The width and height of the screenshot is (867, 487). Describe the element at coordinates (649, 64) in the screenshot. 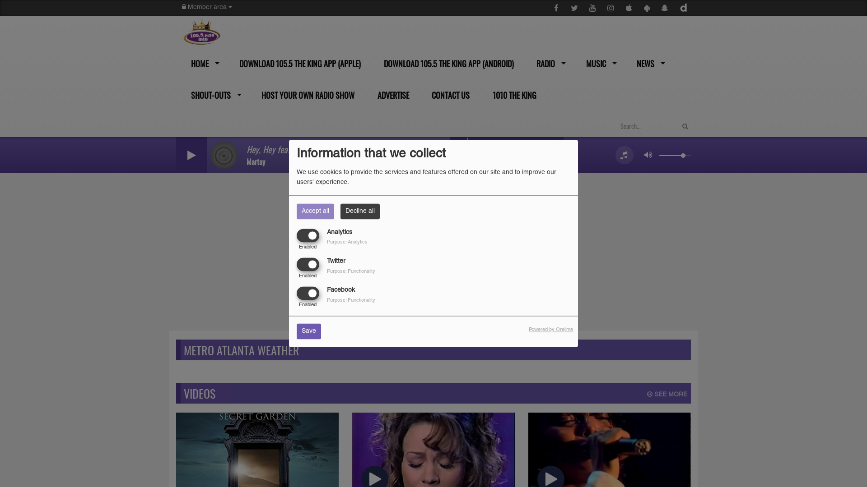

I see `NEWS` at that location.